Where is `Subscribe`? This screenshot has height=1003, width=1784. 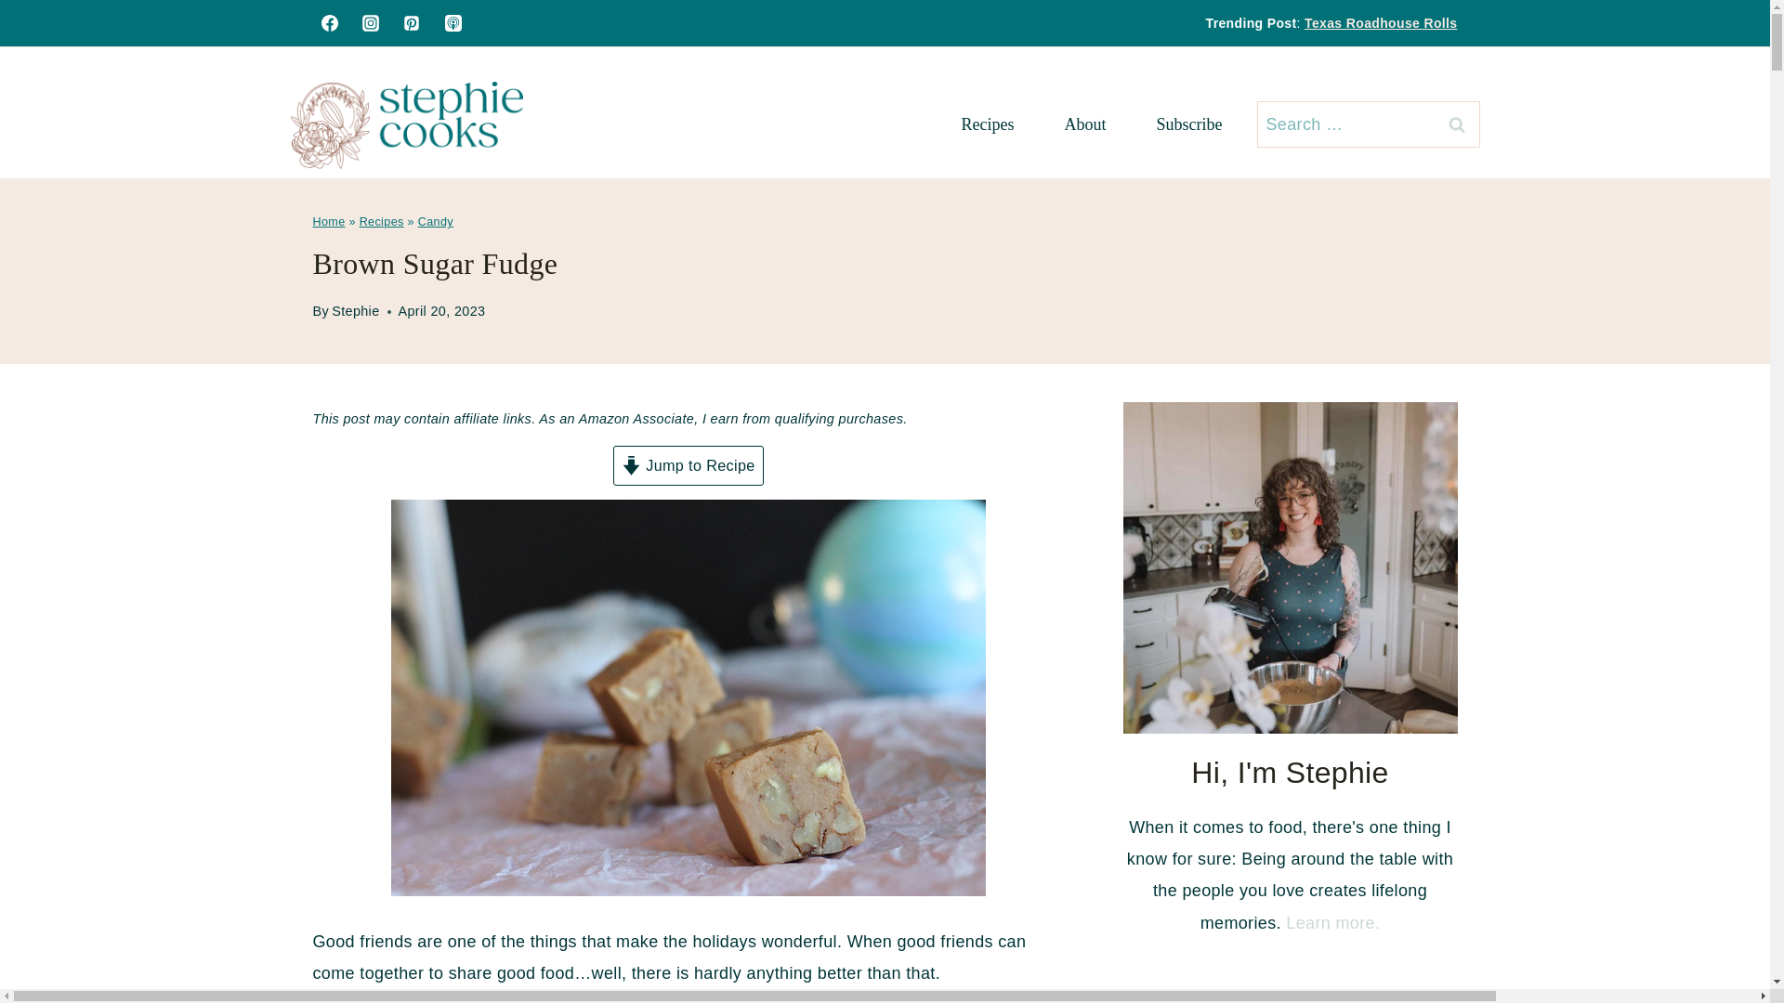 Subscribe is located at coordinates (1189, 124).